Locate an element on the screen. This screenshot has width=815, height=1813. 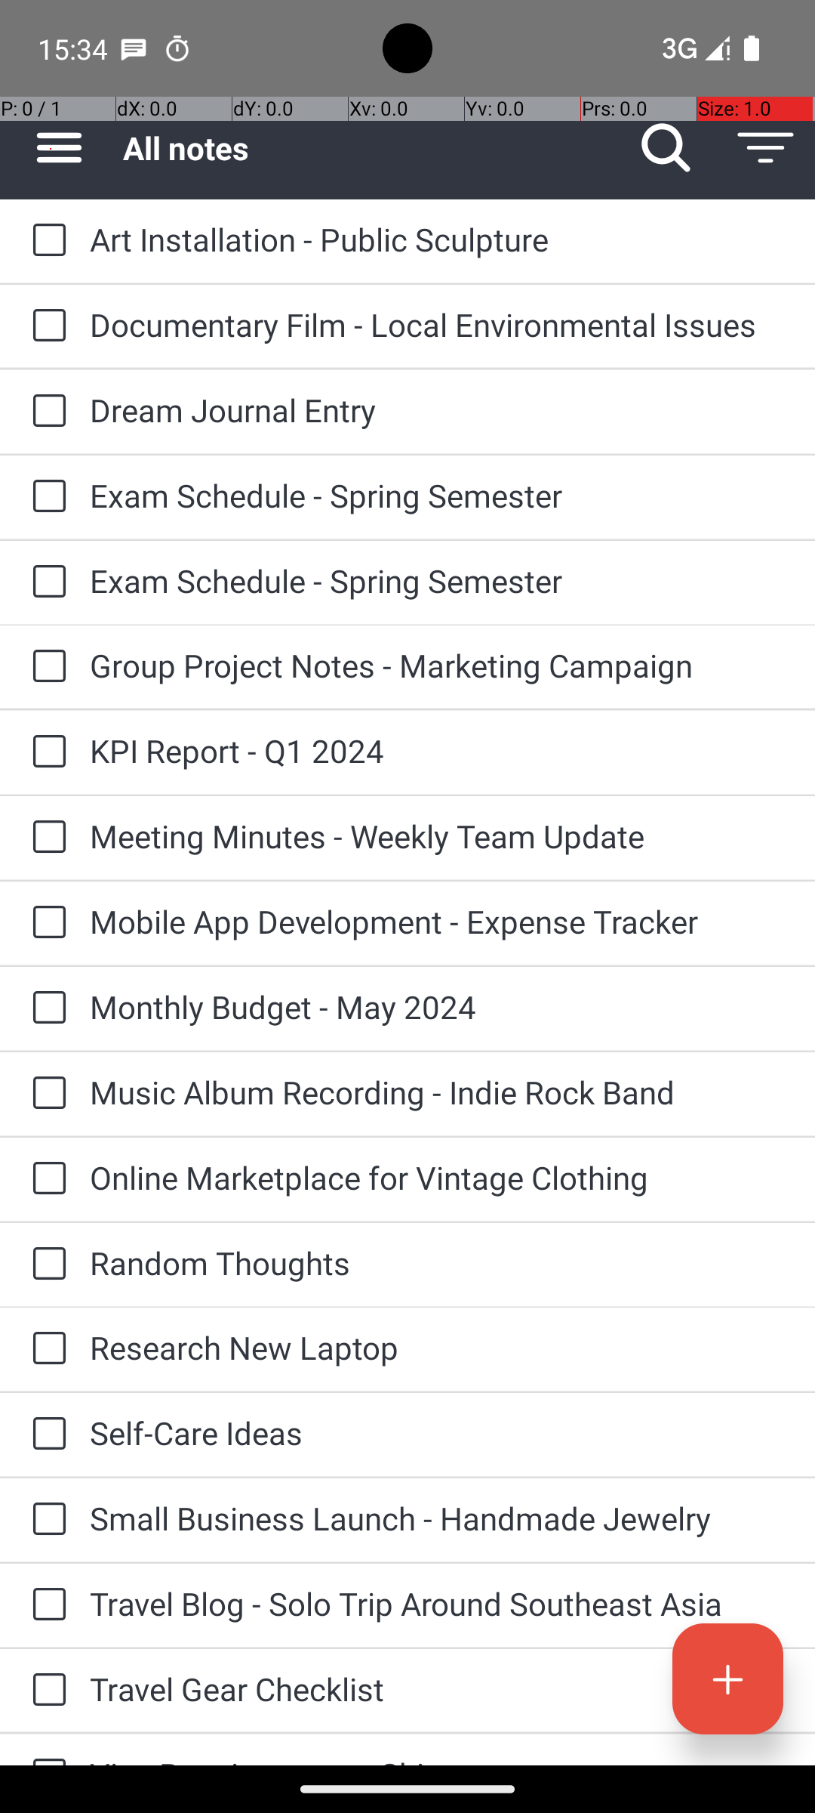
to-do: Art Installation - Public Sculpture is located at coordinates (45, 242).